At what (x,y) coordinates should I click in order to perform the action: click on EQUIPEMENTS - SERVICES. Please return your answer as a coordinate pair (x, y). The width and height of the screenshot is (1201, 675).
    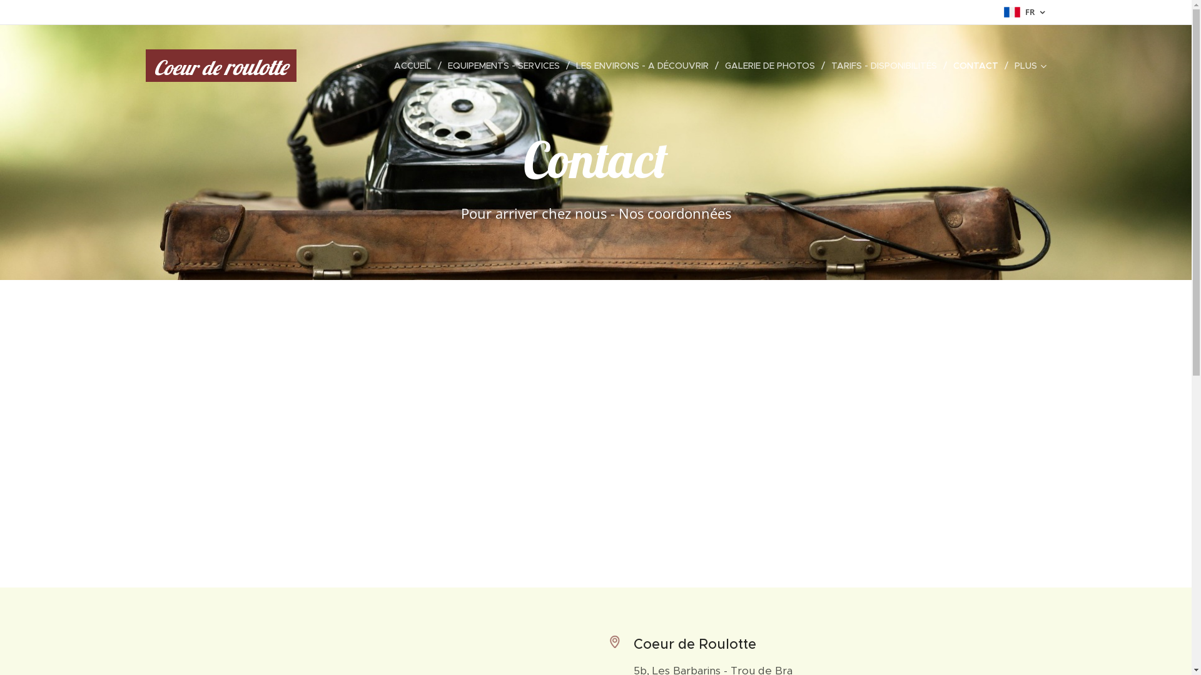
    Looking at the image, I should click on (505, 66).